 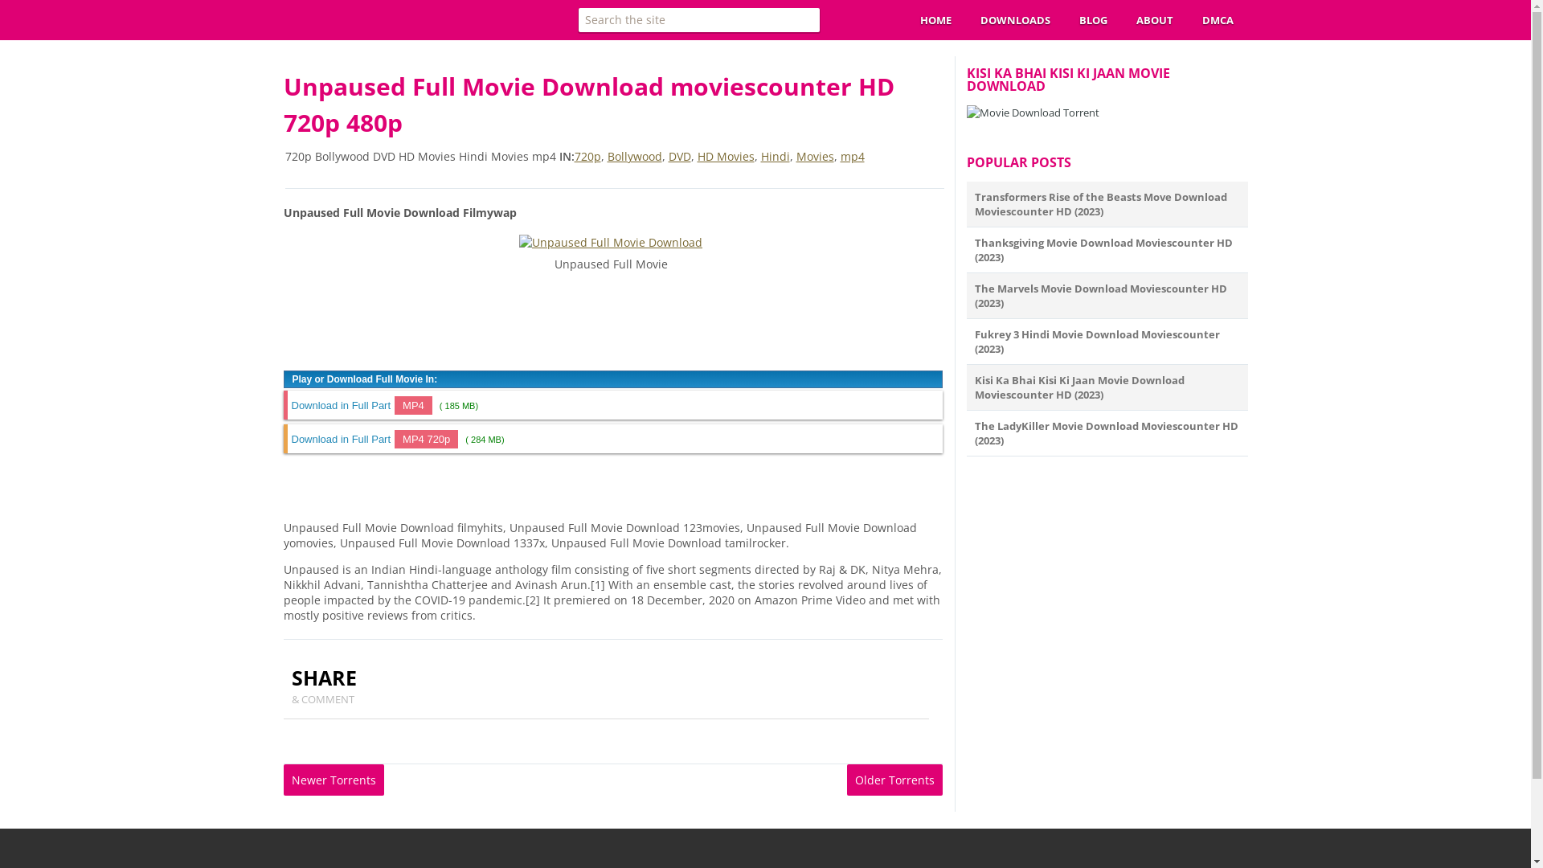 What do you see at coordinates (587, 156) in the screenshot?
I see `720p` at bounding box center [587, 156].